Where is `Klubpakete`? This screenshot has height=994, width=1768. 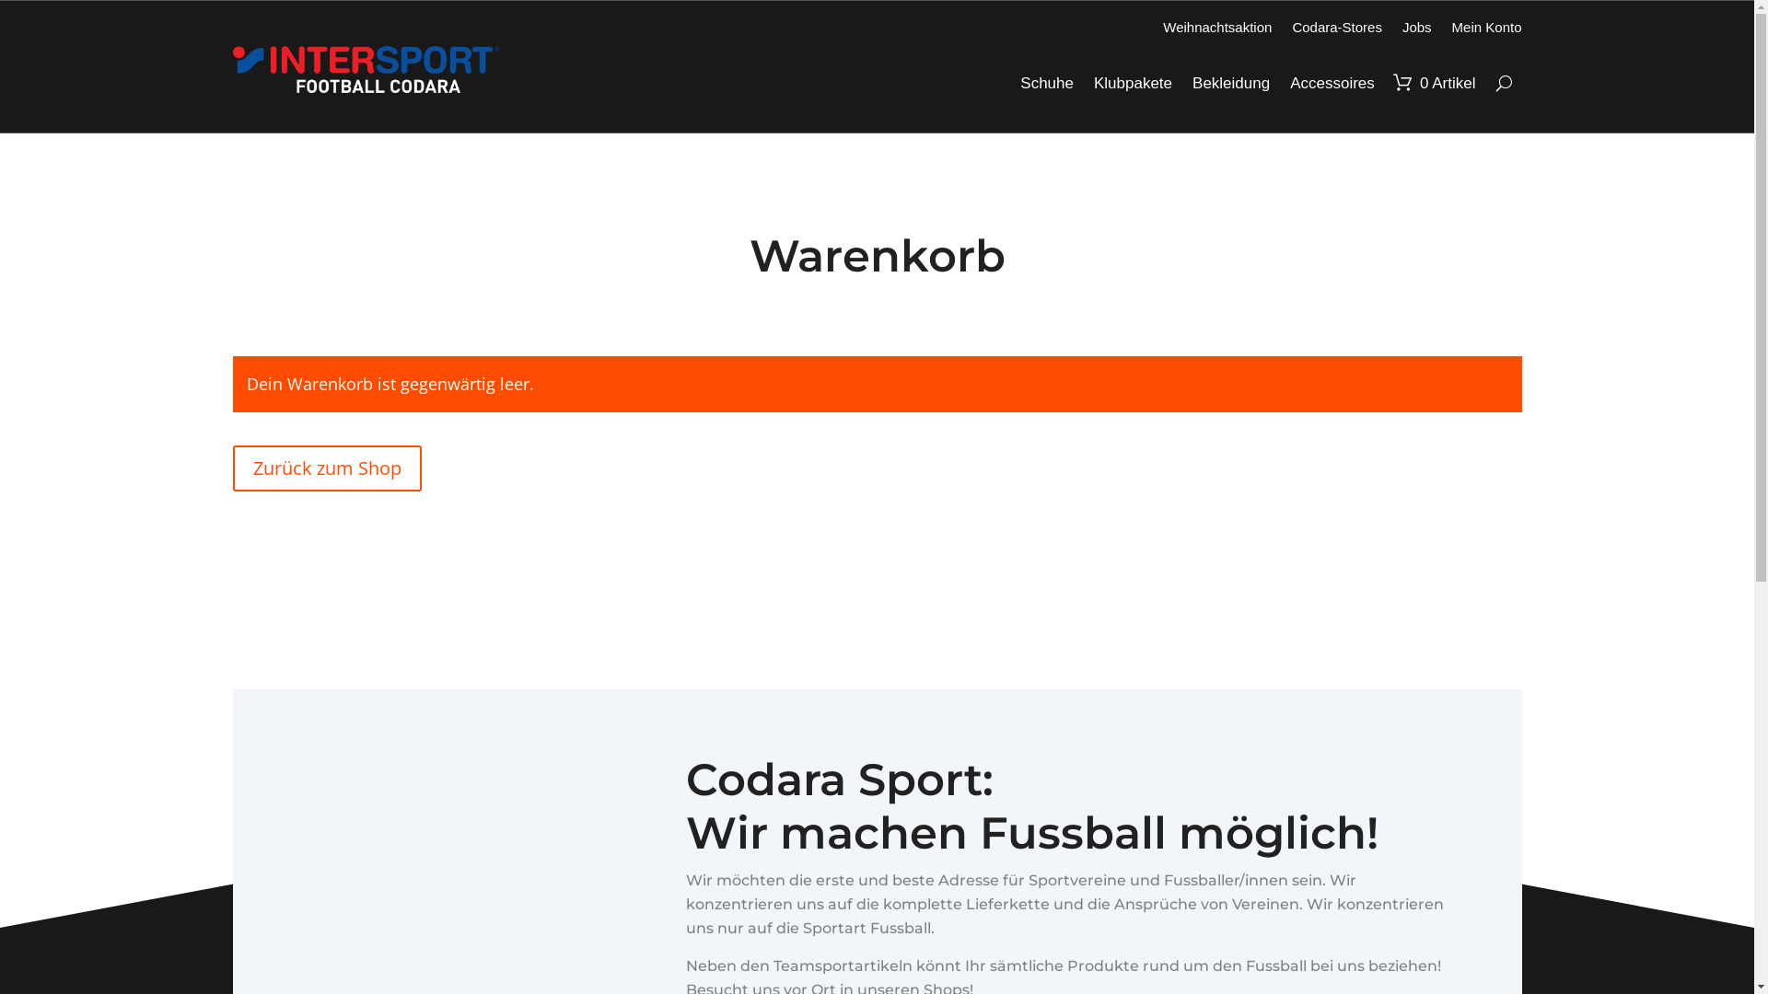 Klubpakete is located at coordinates (1133, 84).